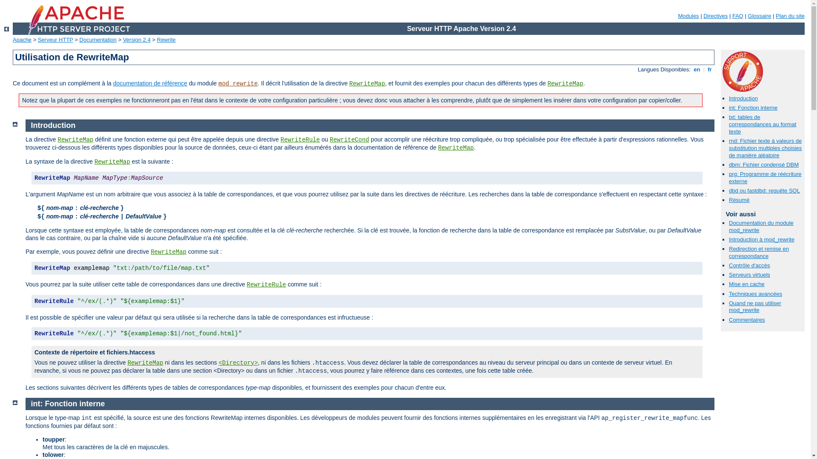 The height and width of the screenshot is (459, 817). What do you see at coordinates (763, 124) in the screenshot?
I see `txt: tables de correspondances au format texte` at bounding box center [763, 124].